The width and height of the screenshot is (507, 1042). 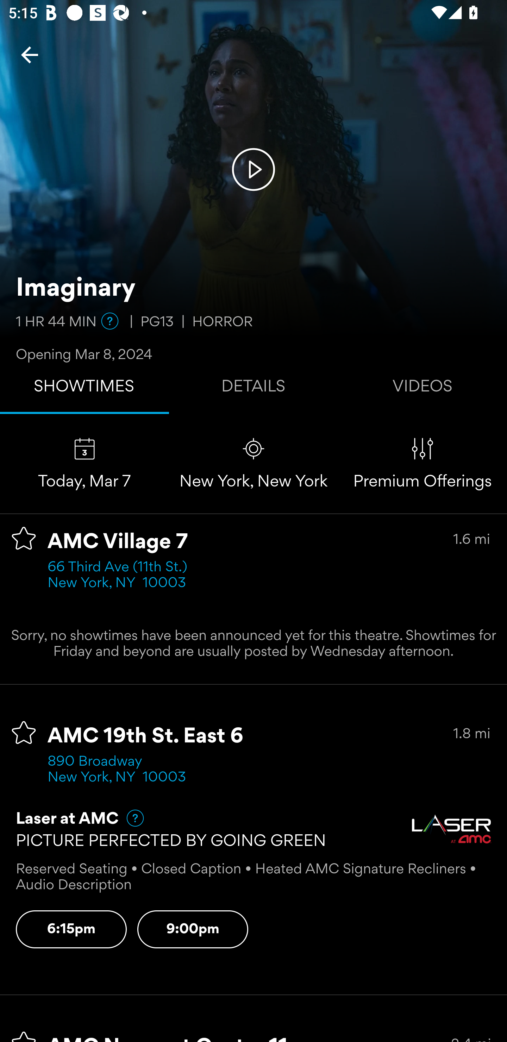 What do you see at coordinates (118, 542) in the screenshot?
I see `AMC Village 7` at bounding box center [118, 542].